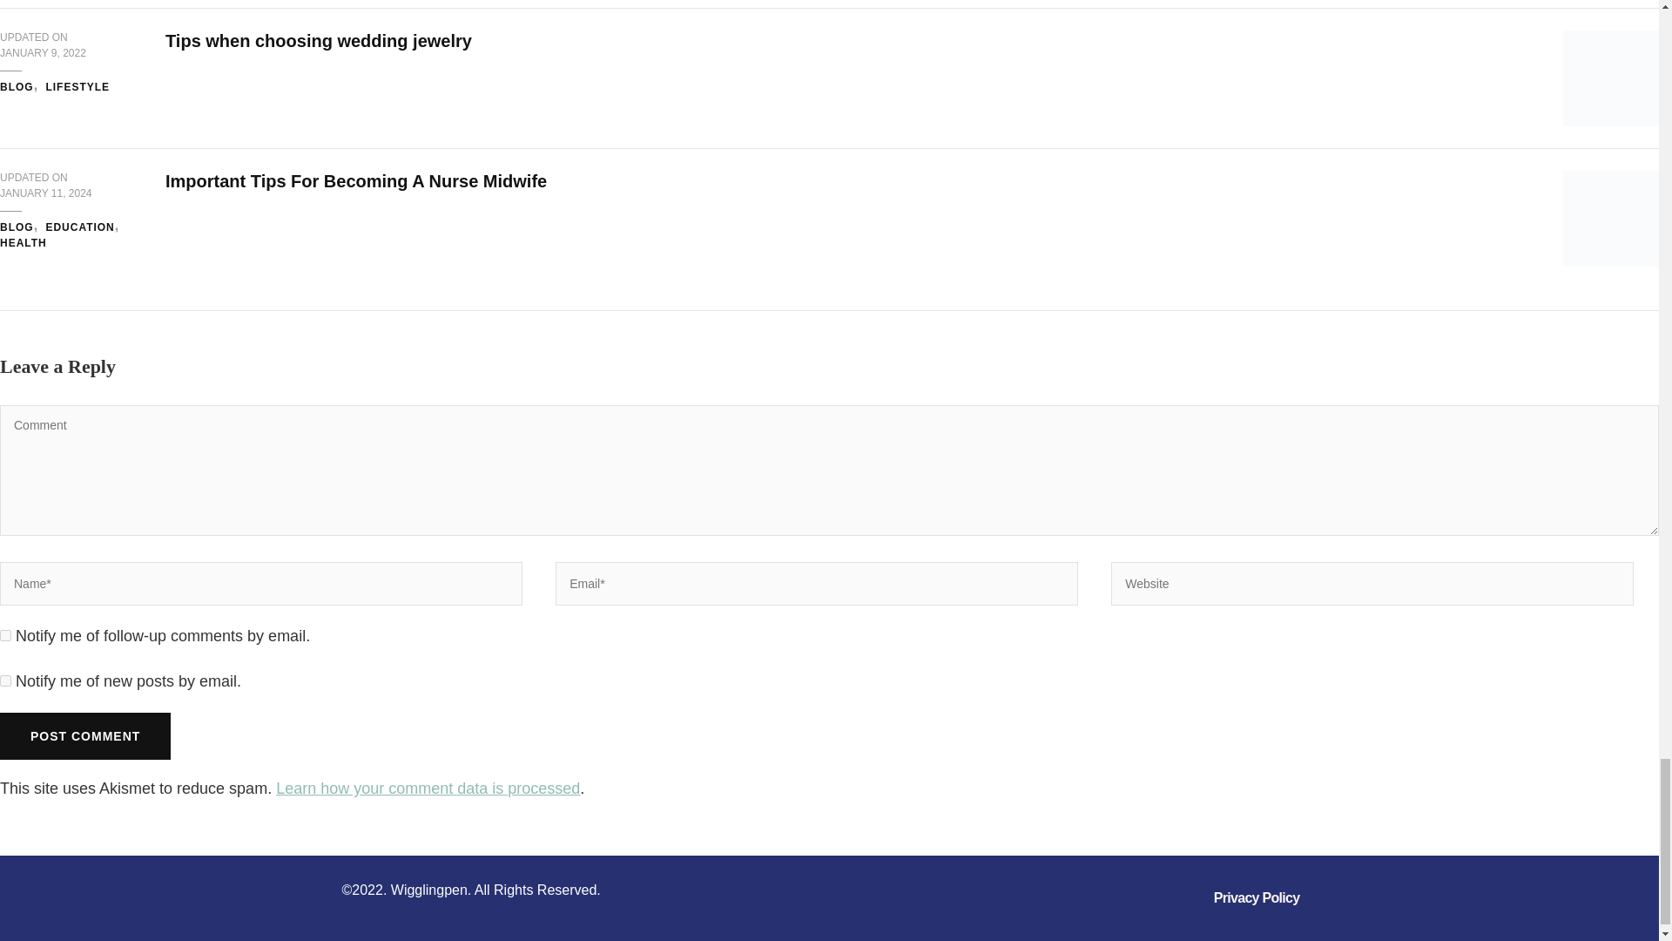  Describe the element at coordinates (85, 735) in the screenshot. I see `Post Comment` at that location.